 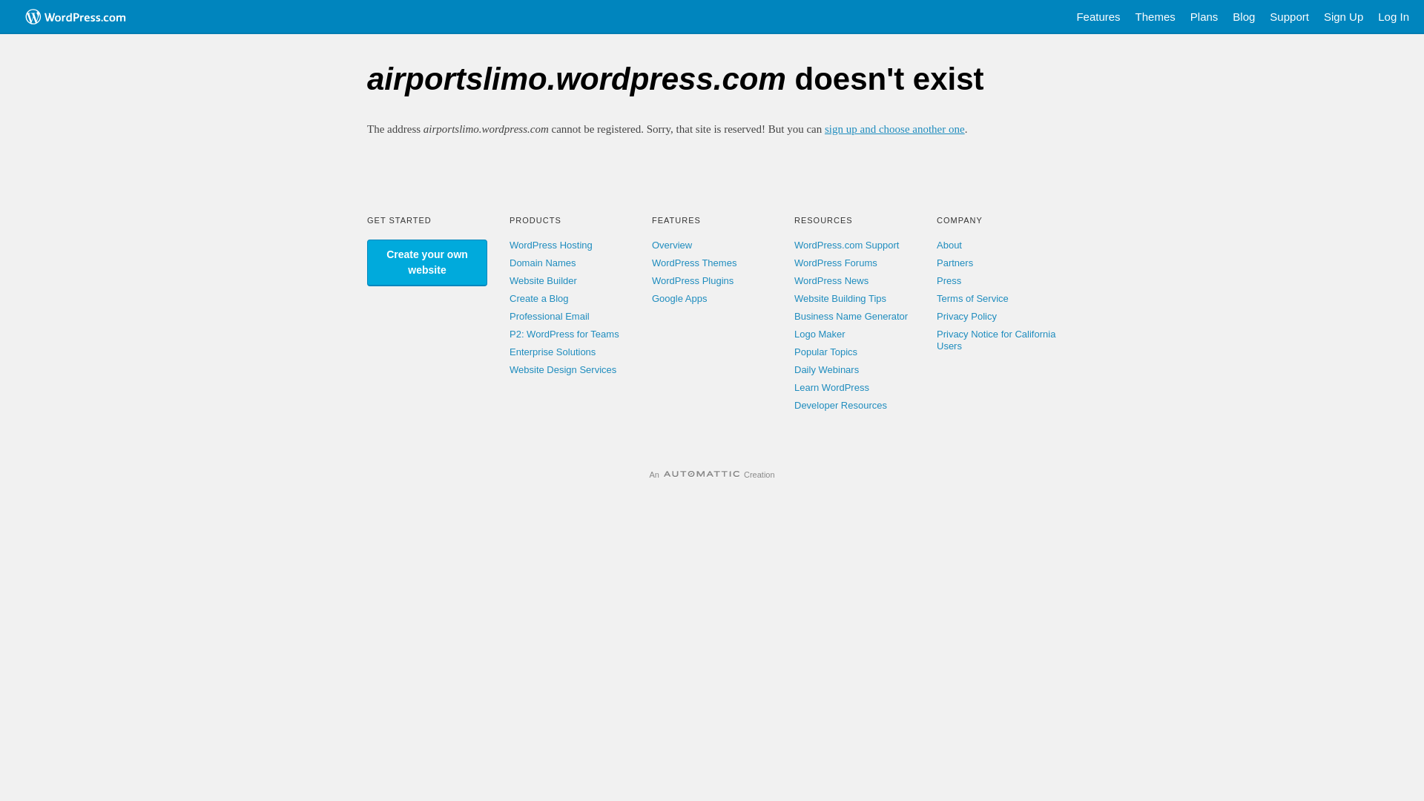 I want to click on Website Design Services, so click(x=563, y=369).